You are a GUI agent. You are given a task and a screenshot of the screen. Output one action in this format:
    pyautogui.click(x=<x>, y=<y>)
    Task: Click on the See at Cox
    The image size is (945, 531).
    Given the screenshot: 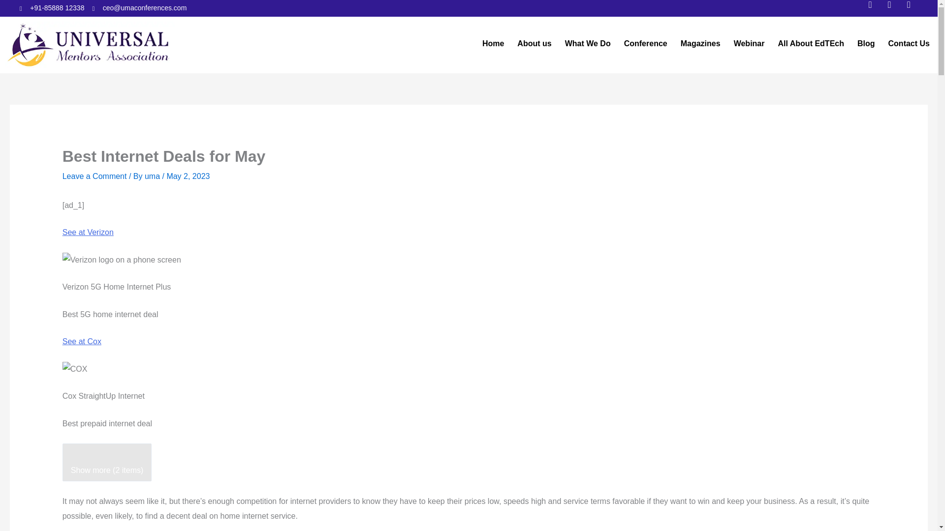 What is the action you would take?
    pyautogui.click(x=82, y=341)
    